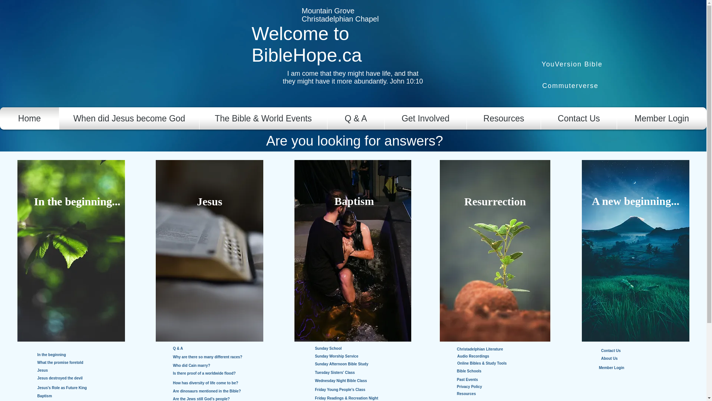  What do you see at coordinates (64, 396) in the screenshot?
I see `Baptism` at bounding box center [64, 396].